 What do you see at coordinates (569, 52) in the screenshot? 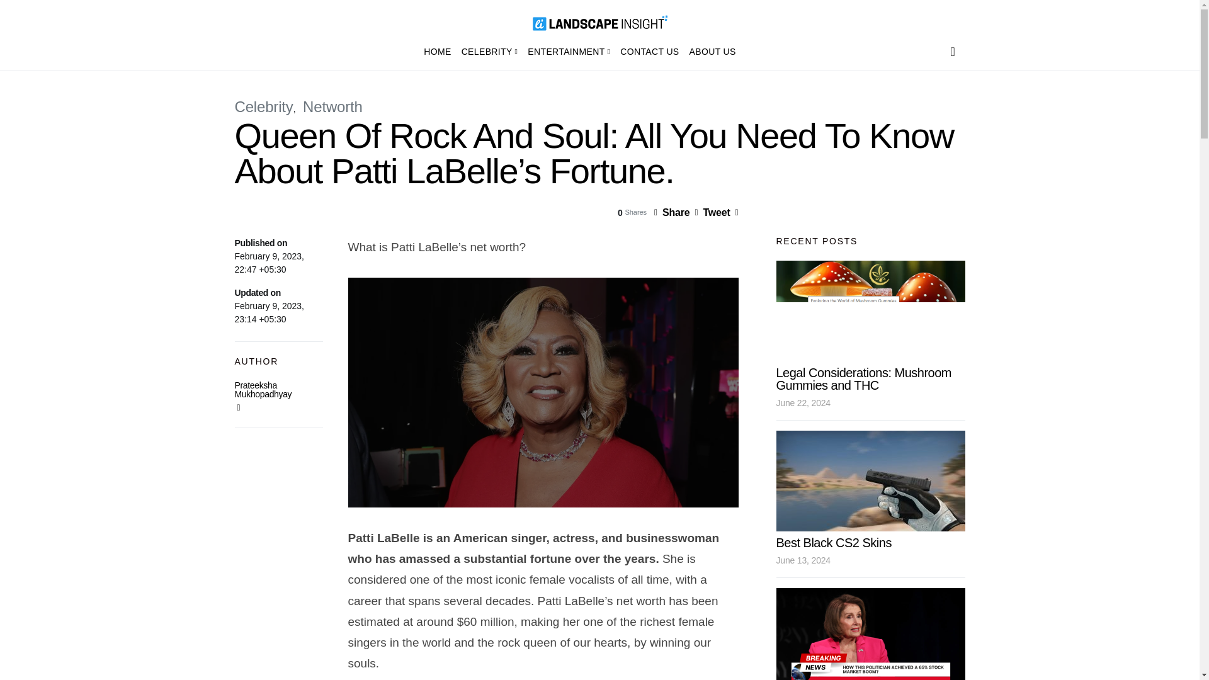
I see `ENTERTAINMENT` at bounding box center [569, 52].